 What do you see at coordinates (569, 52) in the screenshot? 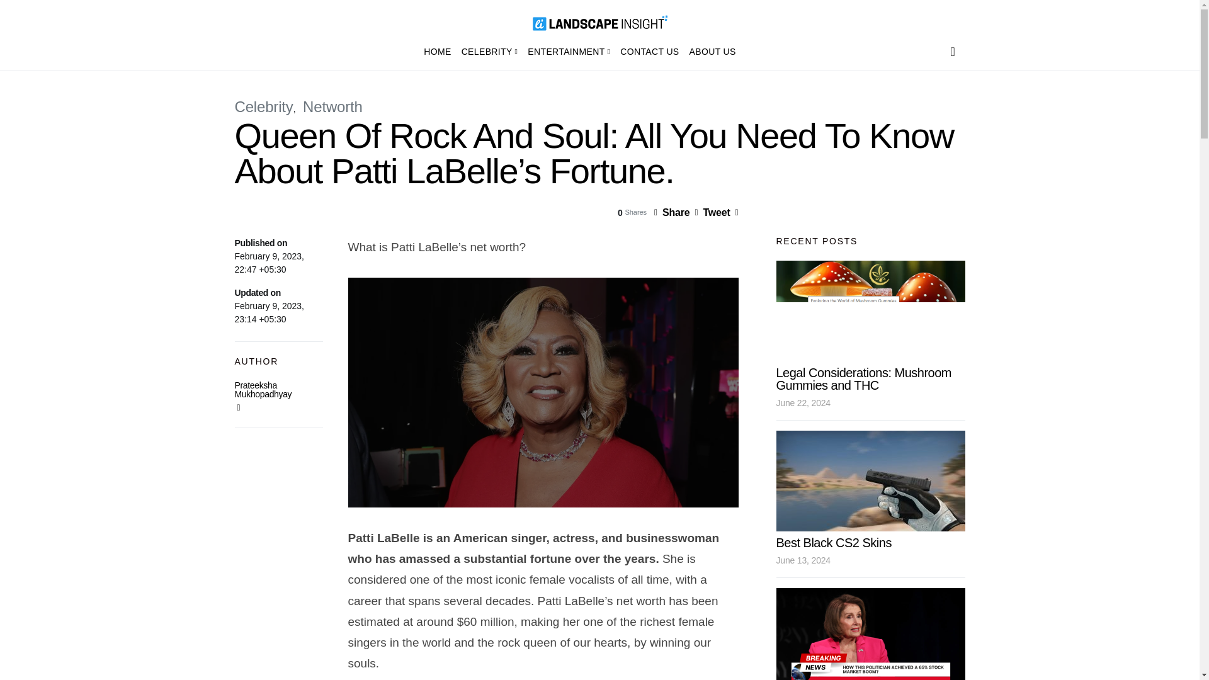
I see `ENTERTAINMENT` at bounding box center [569, 52].